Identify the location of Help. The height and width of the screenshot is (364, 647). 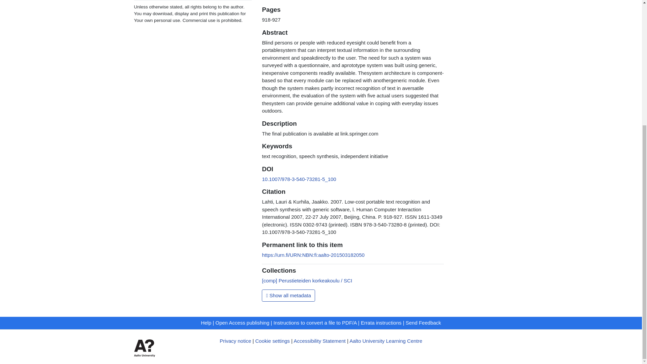
(206, 323).